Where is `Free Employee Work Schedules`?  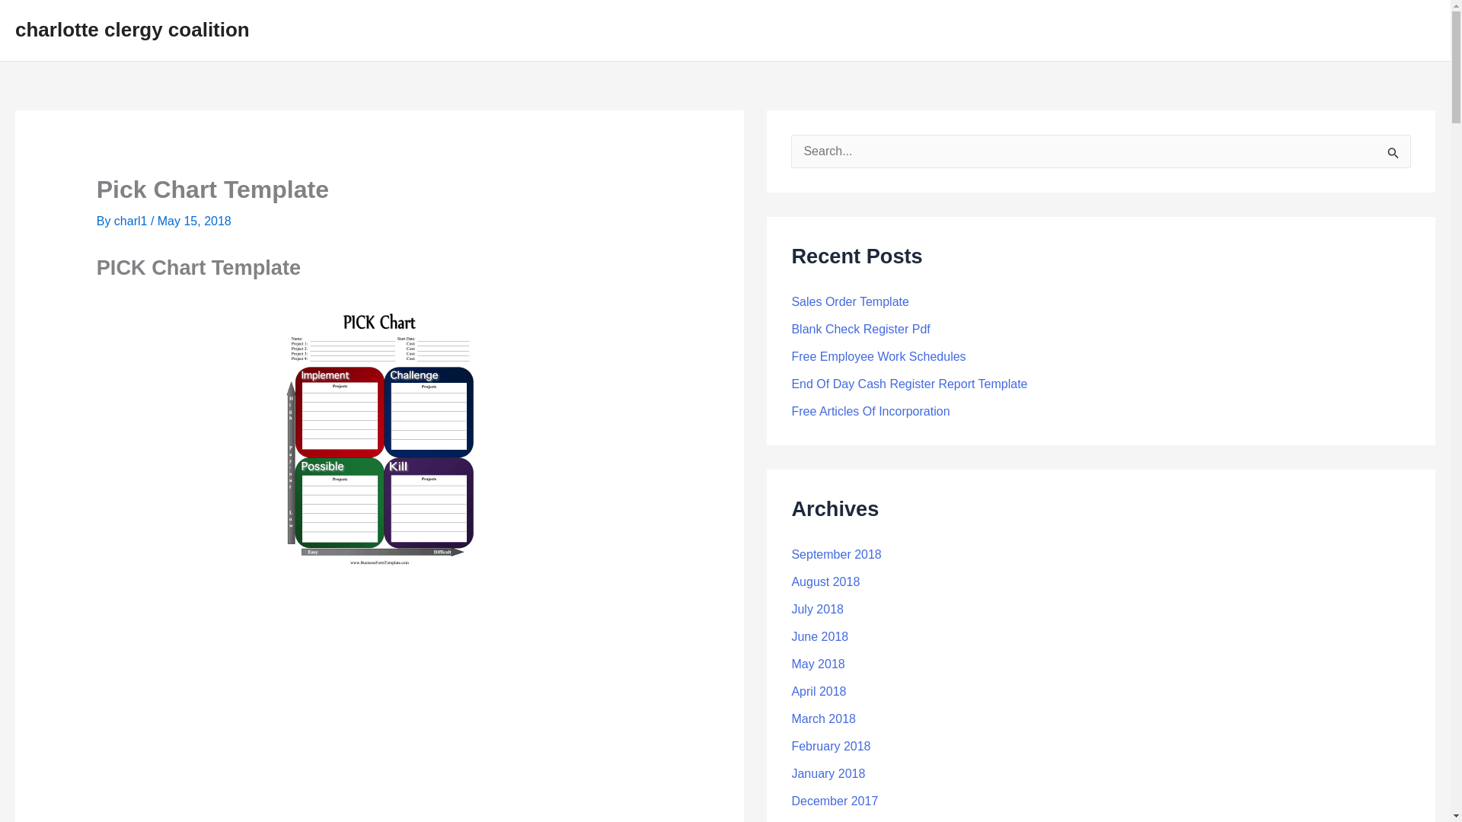 Free Employee Work Schedules is located at coordinates (877, 356).